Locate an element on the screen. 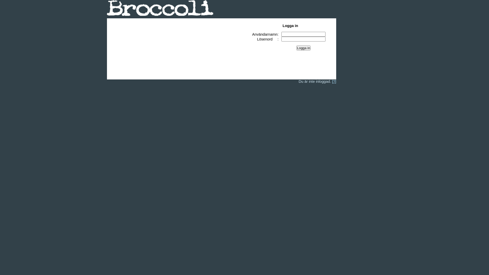 Image resolution: width=489 pixels, height=275 pixels. [?] is located at coordinates (334, 81).